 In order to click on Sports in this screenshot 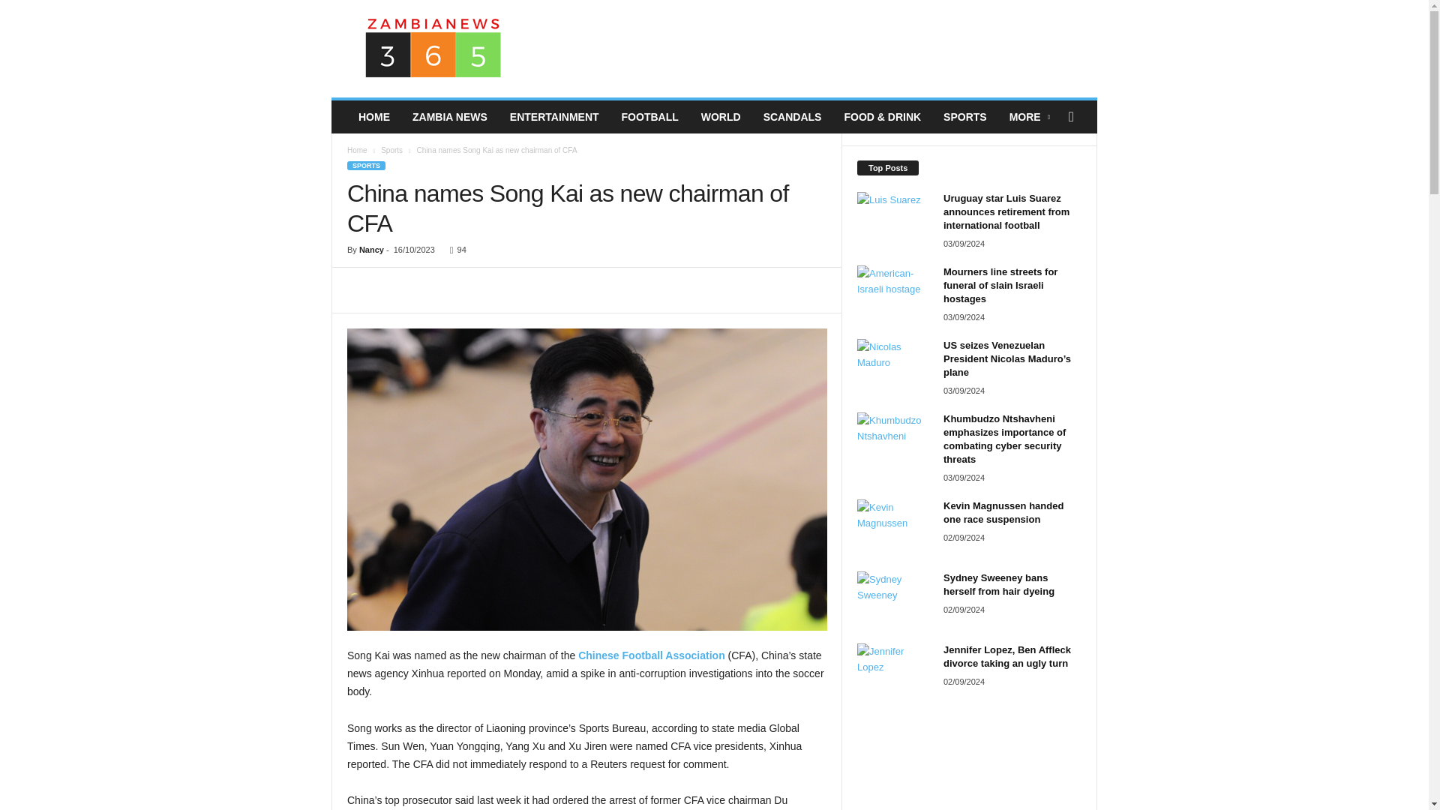, I will do `click(391, 150)`.